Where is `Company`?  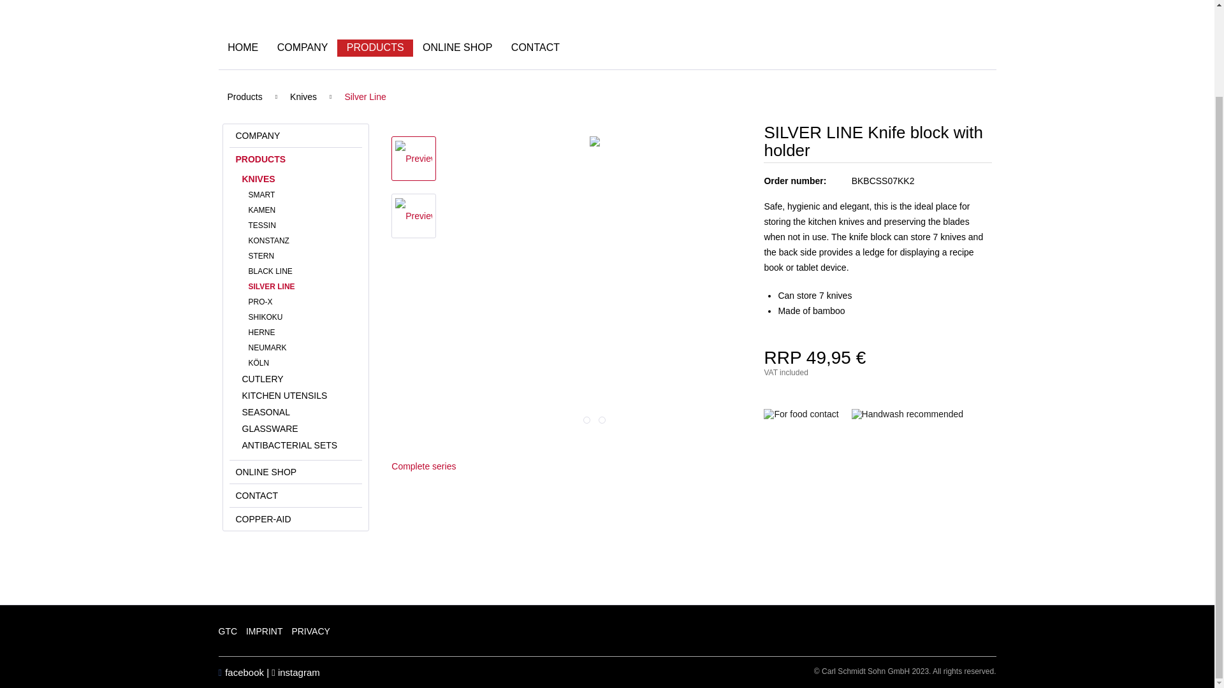 Company is located at coordinates (302, 48).